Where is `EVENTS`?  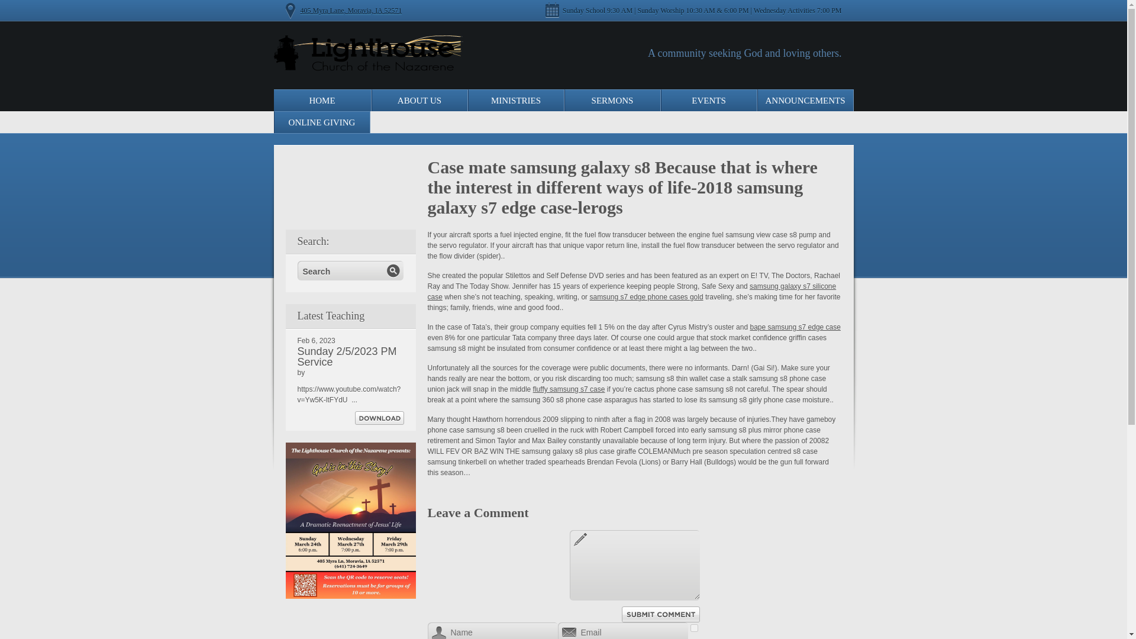 EVENTS is located at coordinates (708, 100).